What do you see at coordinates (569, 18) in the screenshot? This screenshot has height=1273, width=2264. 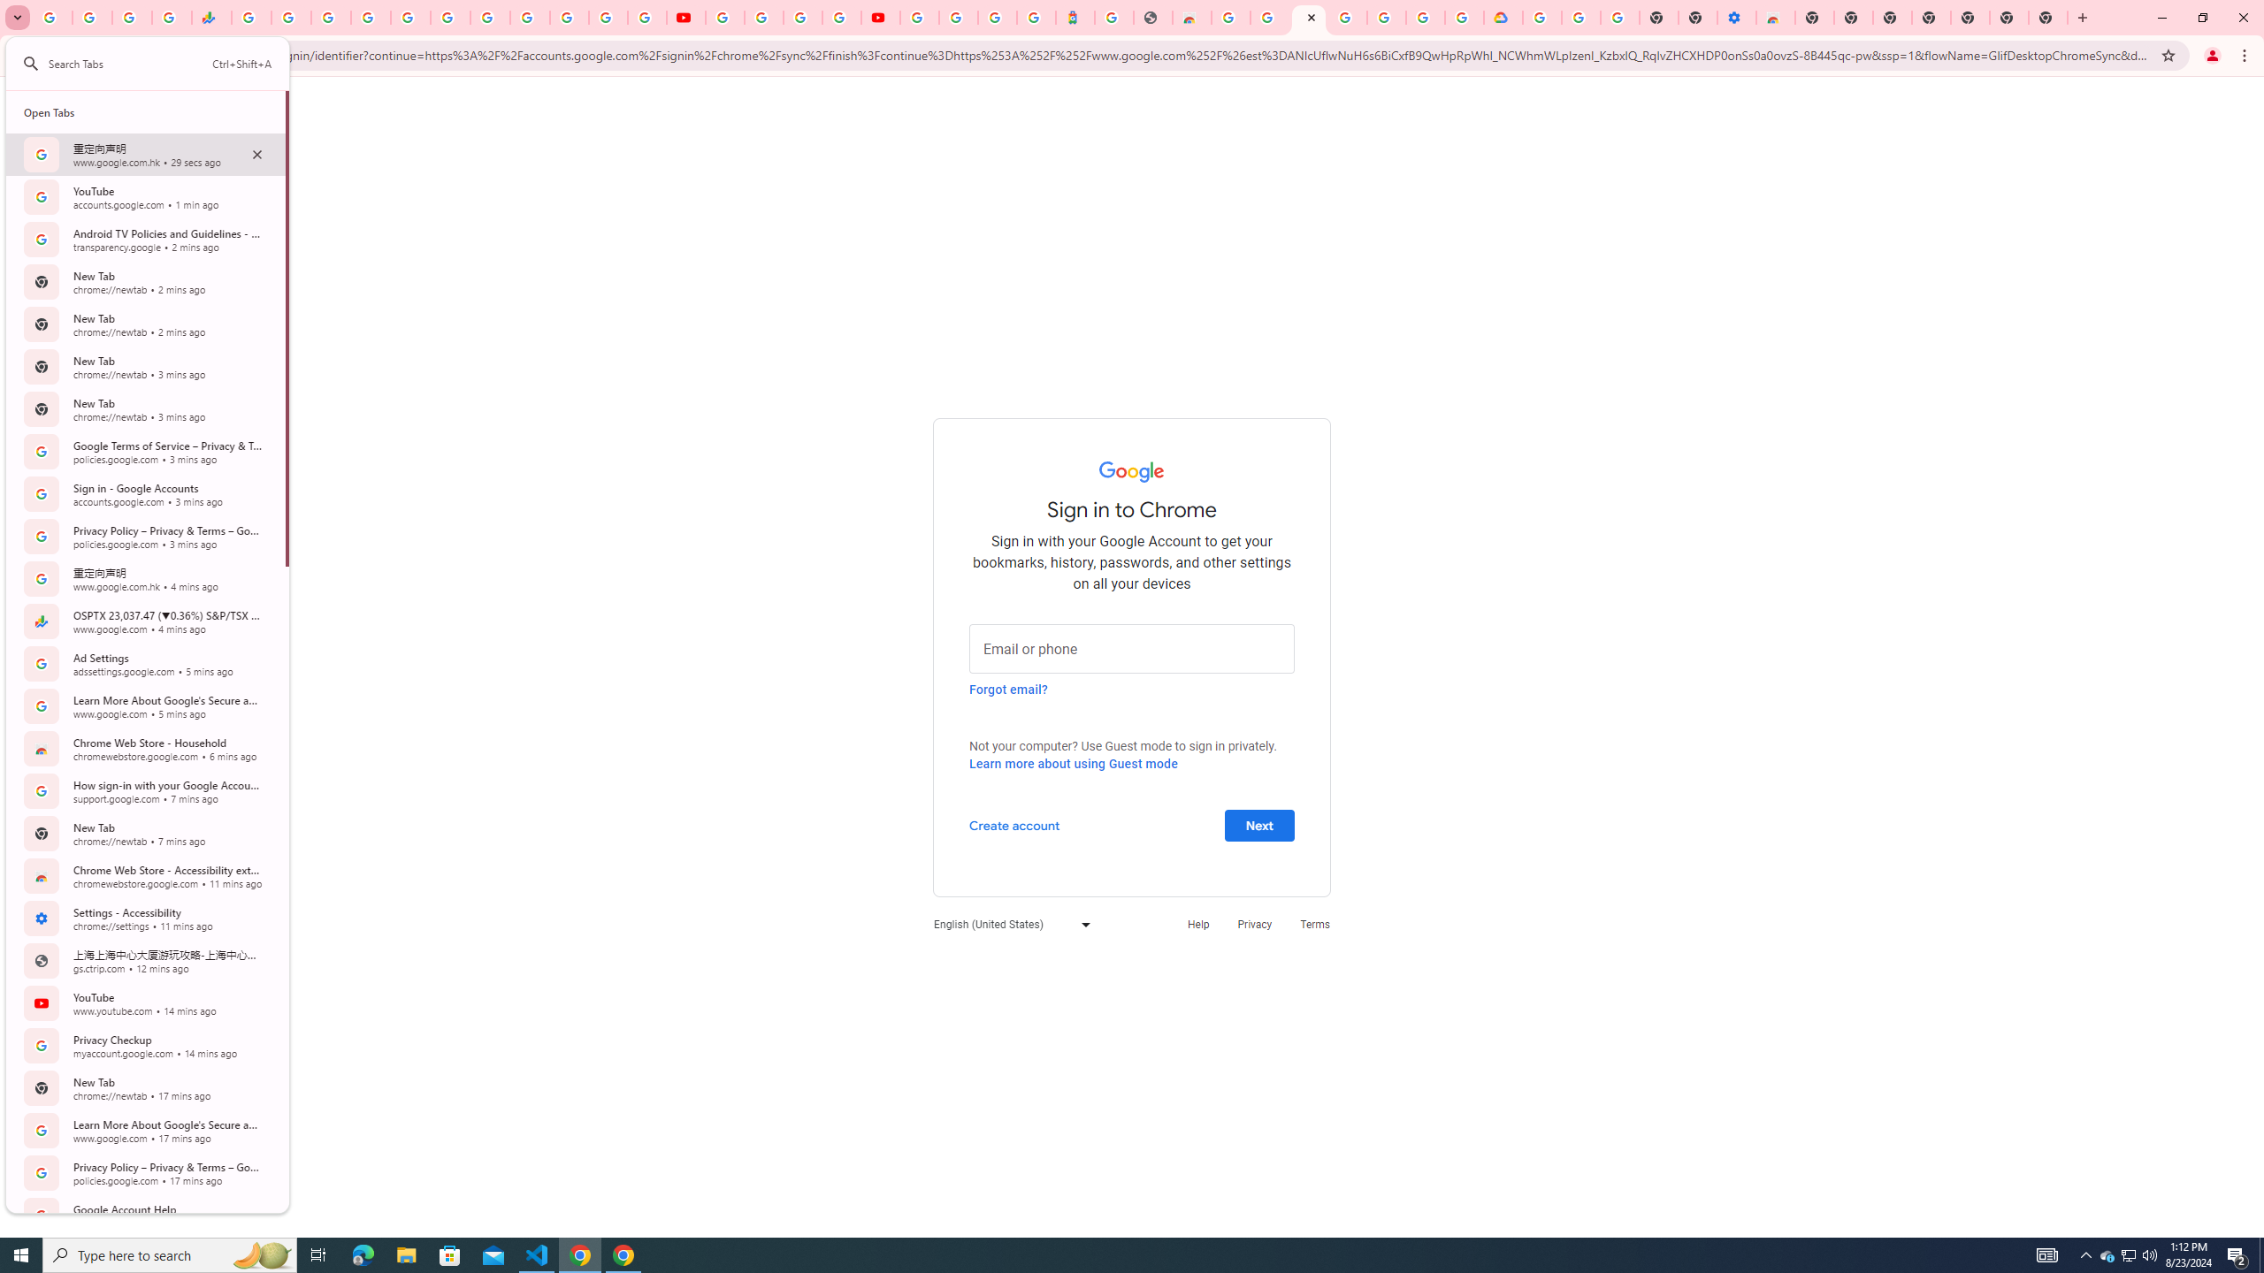 I see `Sign in - Google Accounts` at bounding box center [569, 18].